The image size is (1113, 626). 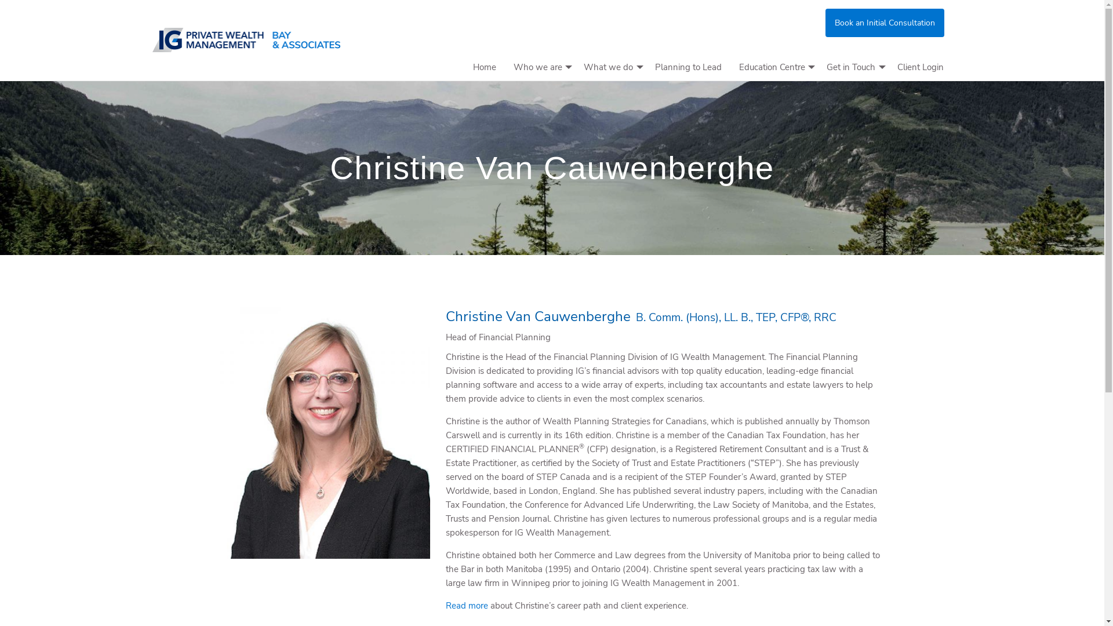 I want to click on Read more, so click(x=467, y=606).